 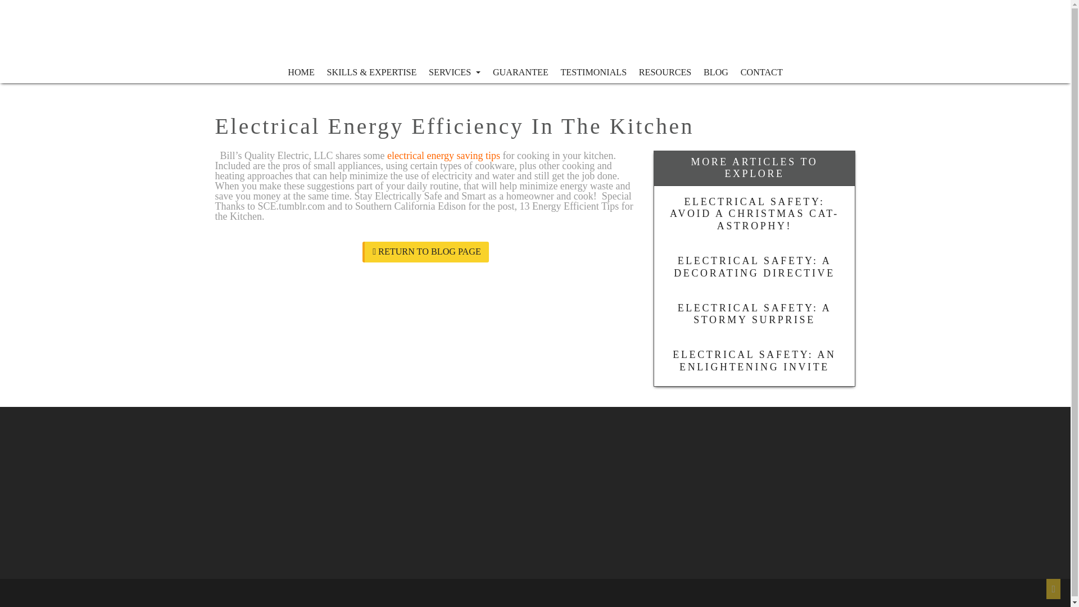 What do you see at coordinates (593, 73) in the screenshot?
I see `Testimonials` at bounding box center [593, 73].